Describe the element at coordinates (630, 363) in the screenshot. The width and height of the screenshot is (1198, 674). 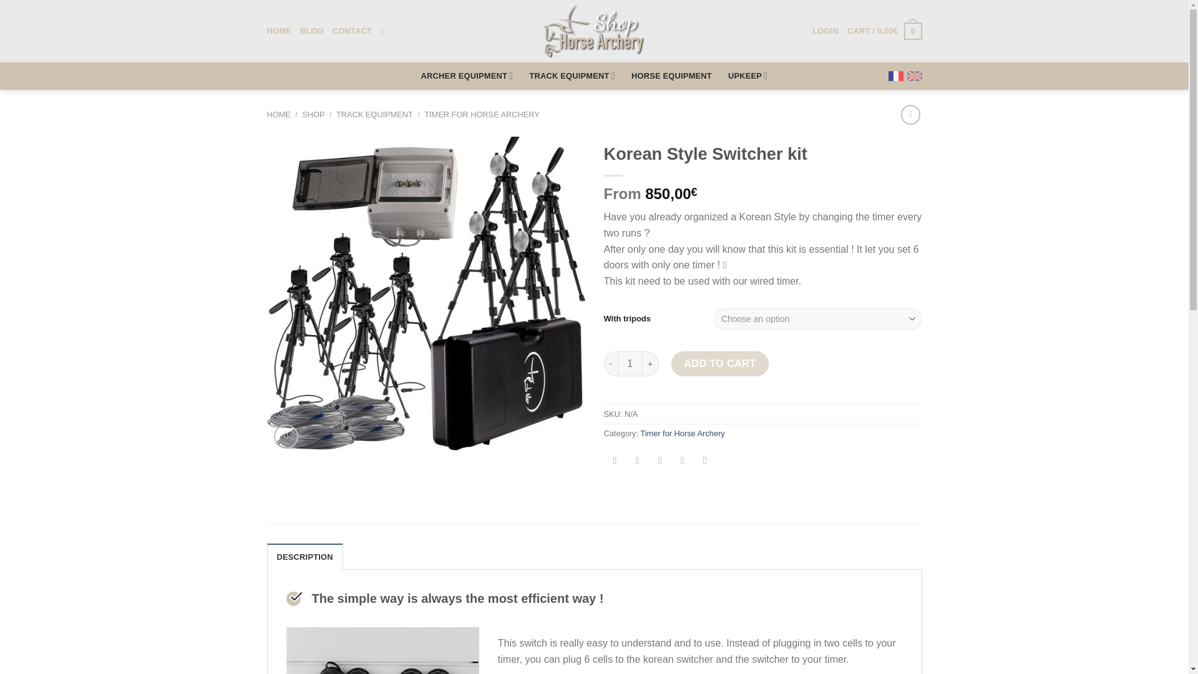
I see `Qty` at that location.